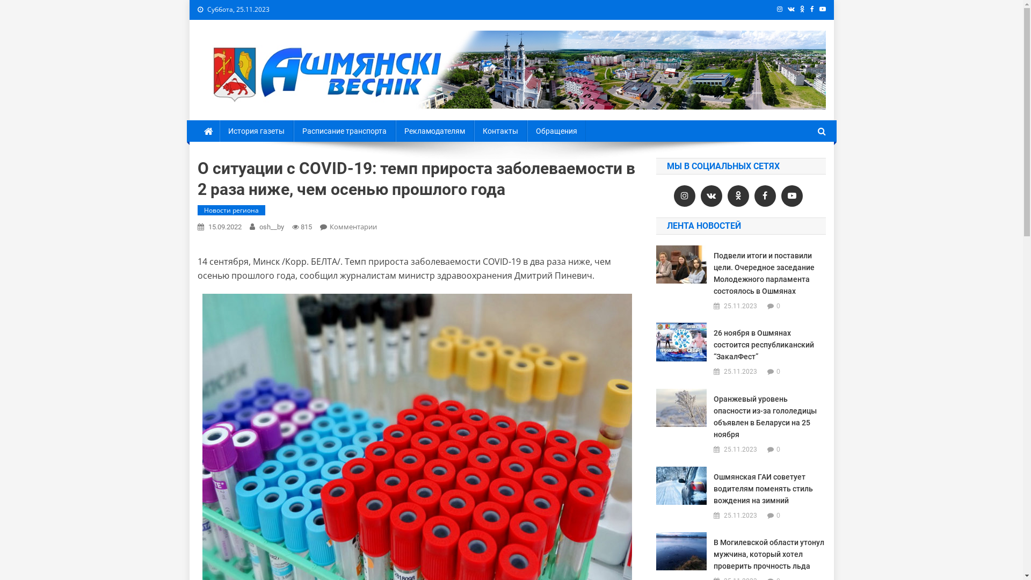 The image size is (1031, 580). What do you see at coordinates (271, 227) in the screenshot?
I see `osh__by` at bounding box center [271, 227].